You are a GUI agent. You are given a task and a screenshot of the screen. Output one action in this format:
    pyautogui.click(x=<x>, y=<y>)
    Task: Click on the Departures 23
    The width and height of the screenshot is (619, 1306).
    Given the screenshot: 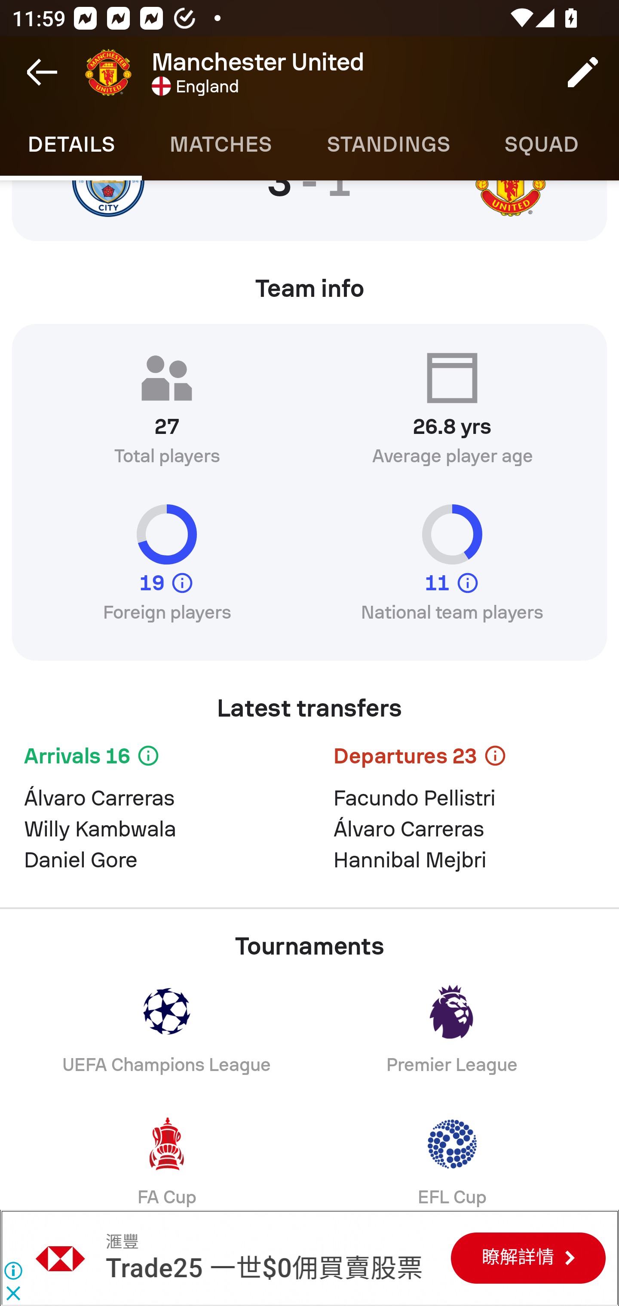 What is the action you would take?
    pyautogui.click(x=464, y=759)
    